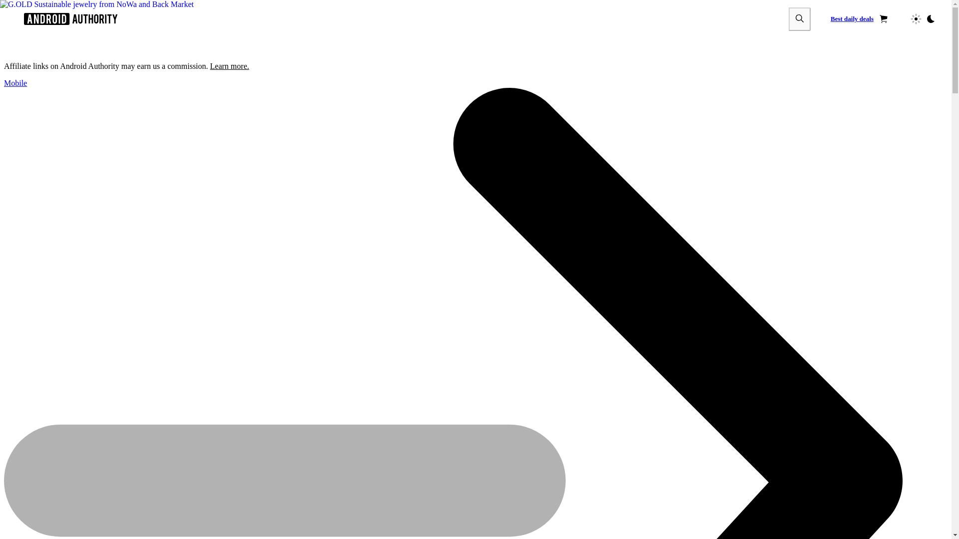 The image size is (959, 539). I want to click on Best daily deals, so click(859, 19).